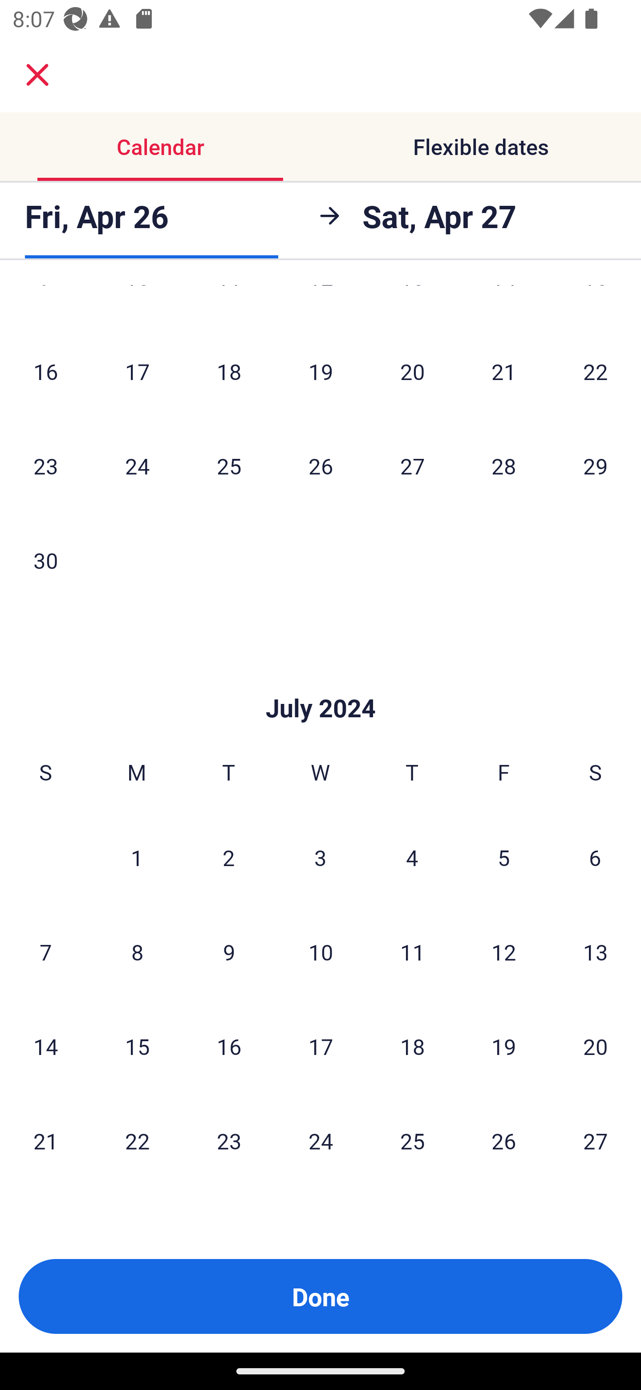  I want to click on 16 Sunday, June 16, 2024, so click(45, 371).